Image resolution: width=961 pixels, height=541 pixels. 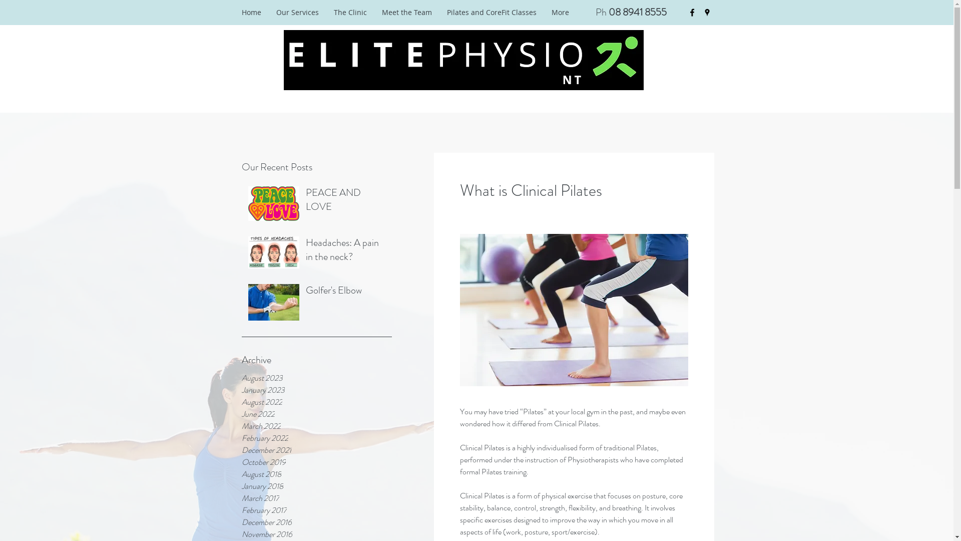 What do you see at coordinates (316, 498) in the screenshot?
I see `March 2017` at bounding box center [316, 498].